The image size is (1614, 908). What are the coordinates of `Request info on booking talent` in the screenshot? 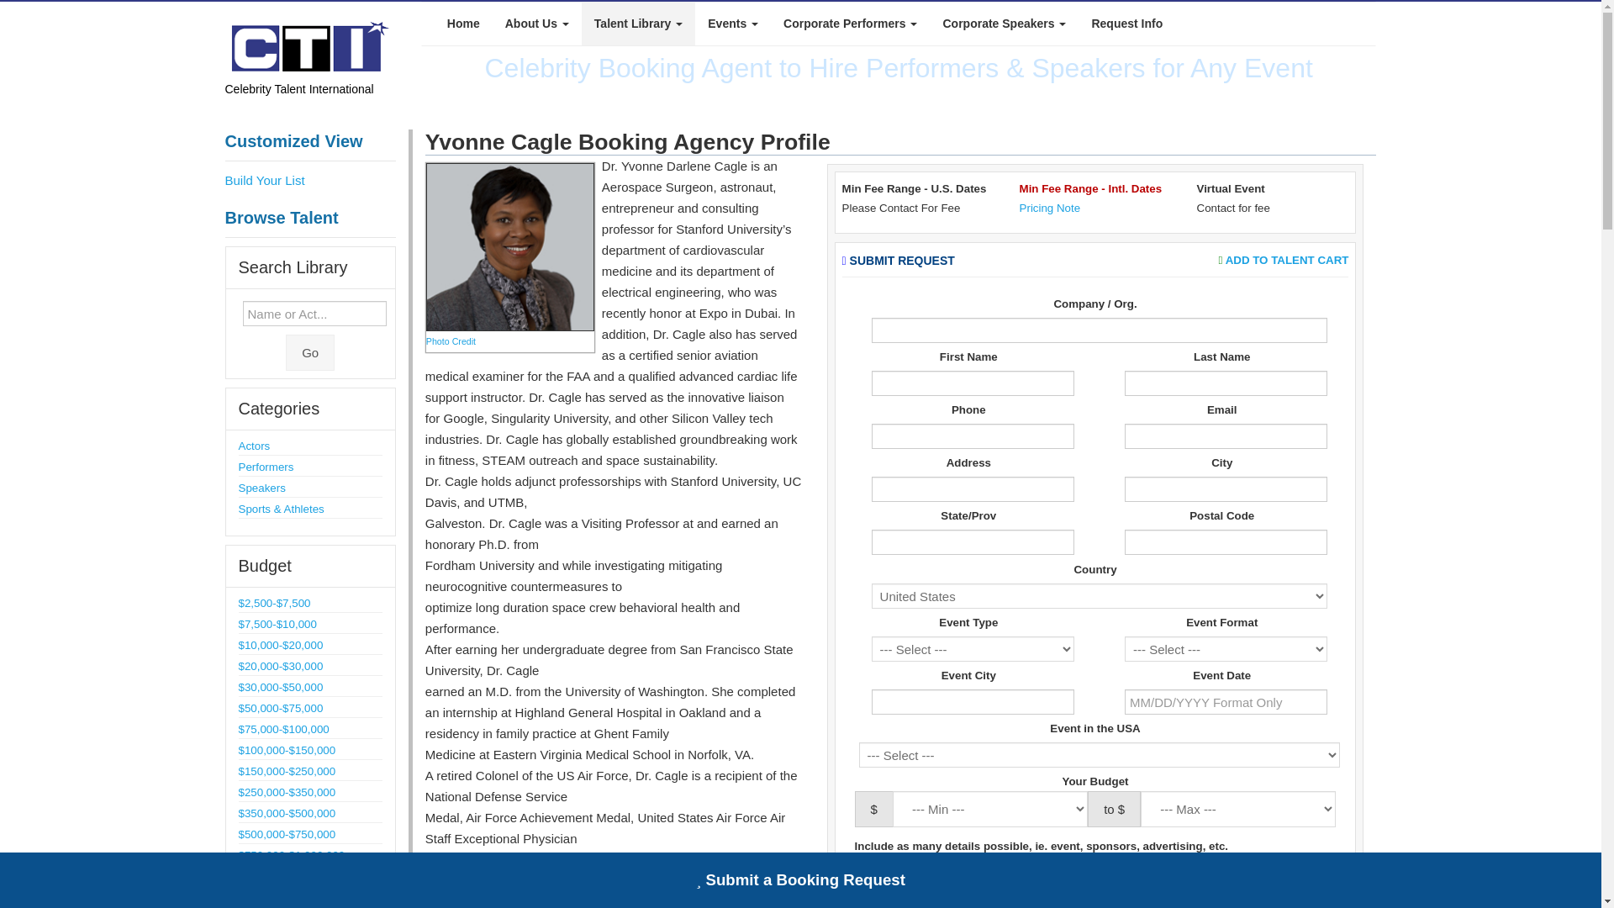 It's located at (1126, 24).